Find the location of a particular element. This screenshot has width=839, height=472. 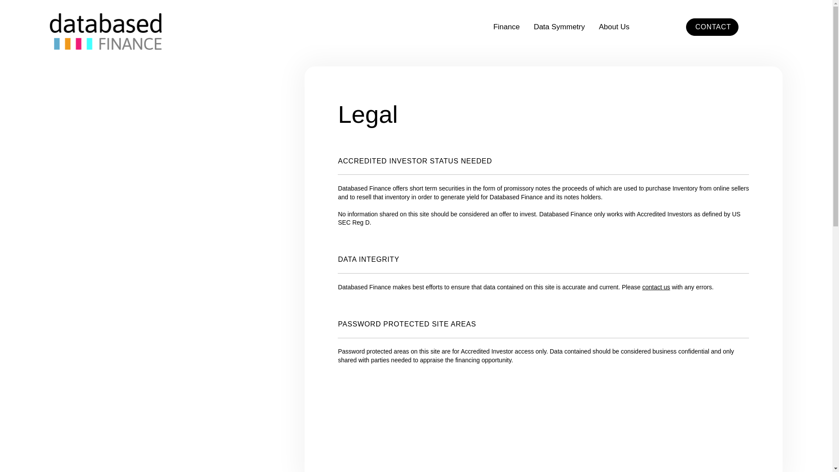

contact us is located at coordinates (656, 287).